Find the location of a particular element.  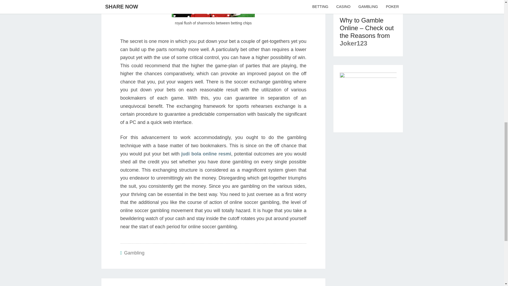

Slot online is located at coordinates (356, 6).